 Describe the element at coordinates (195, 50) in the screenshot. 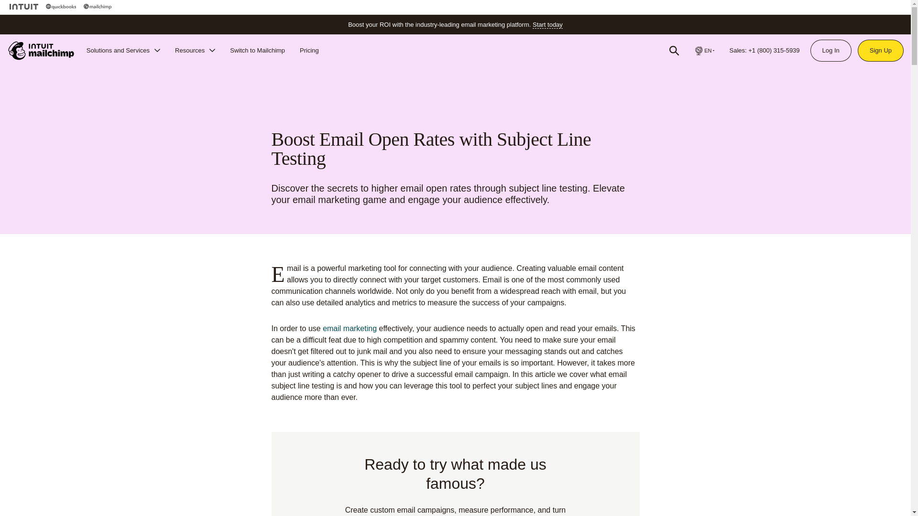

I see `Resources` at that location.